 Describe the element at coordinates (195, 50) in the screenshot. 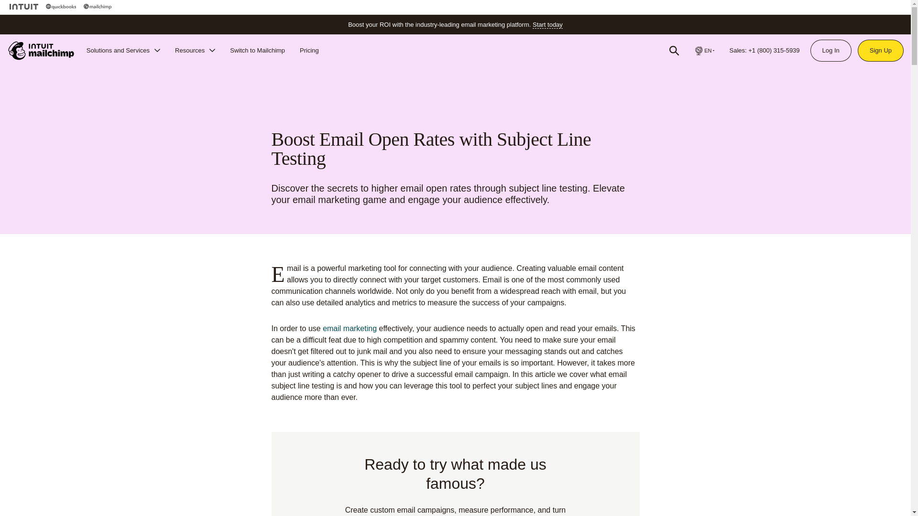

I see `Resources` at that location.